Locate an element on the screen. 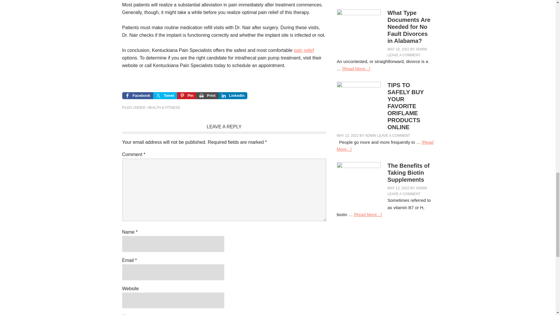 The width and height of the screenshot is (560, 315). Pin is located at coordinates (187, 96).